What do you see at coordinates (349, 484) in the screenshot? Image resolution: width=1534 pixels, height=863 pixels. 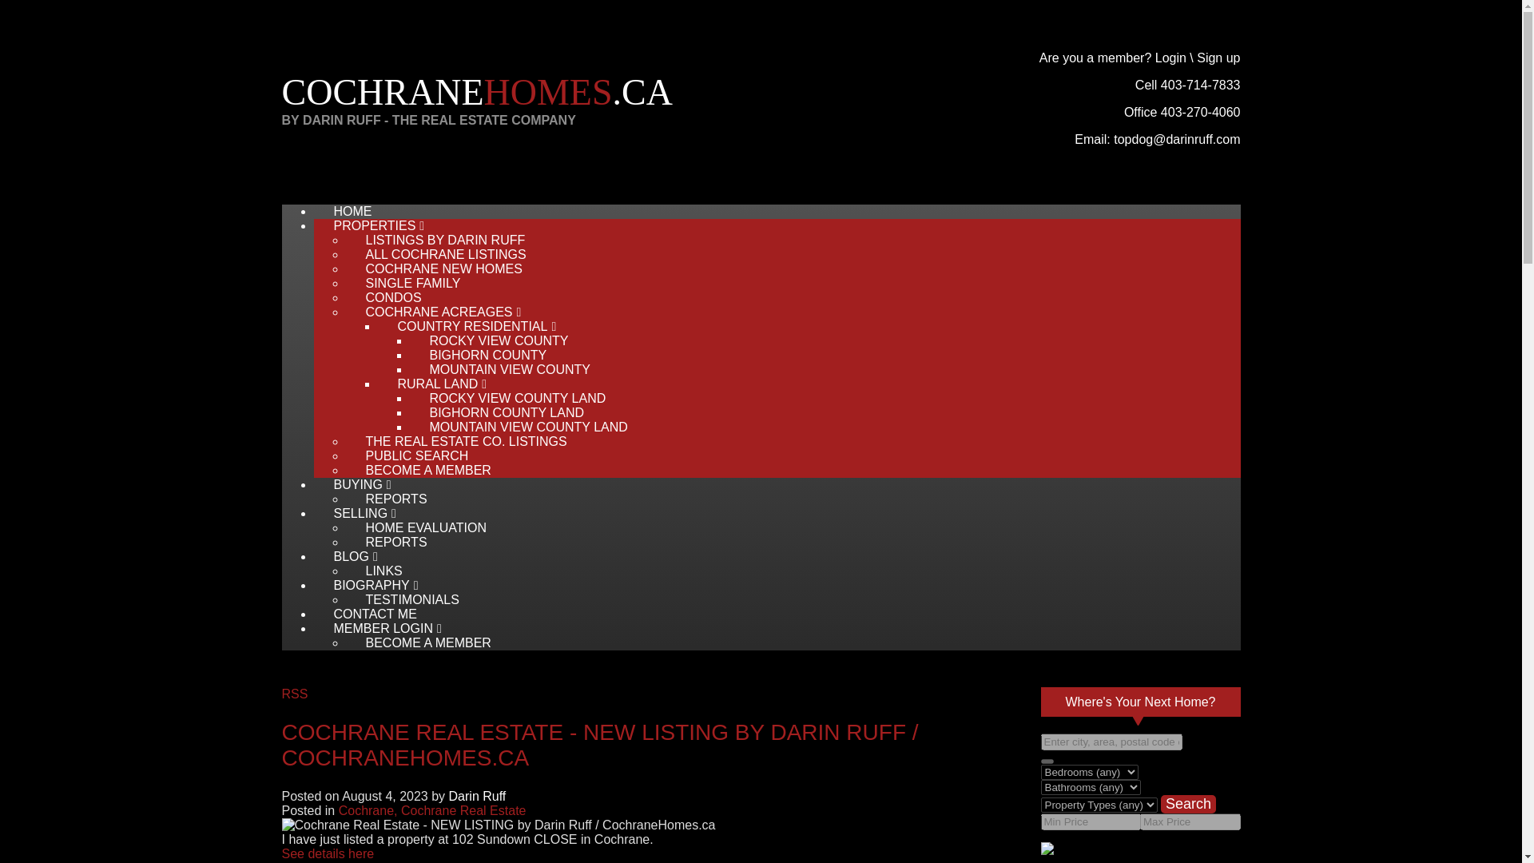 I see `BUYING` at bounding box center [349, 484].